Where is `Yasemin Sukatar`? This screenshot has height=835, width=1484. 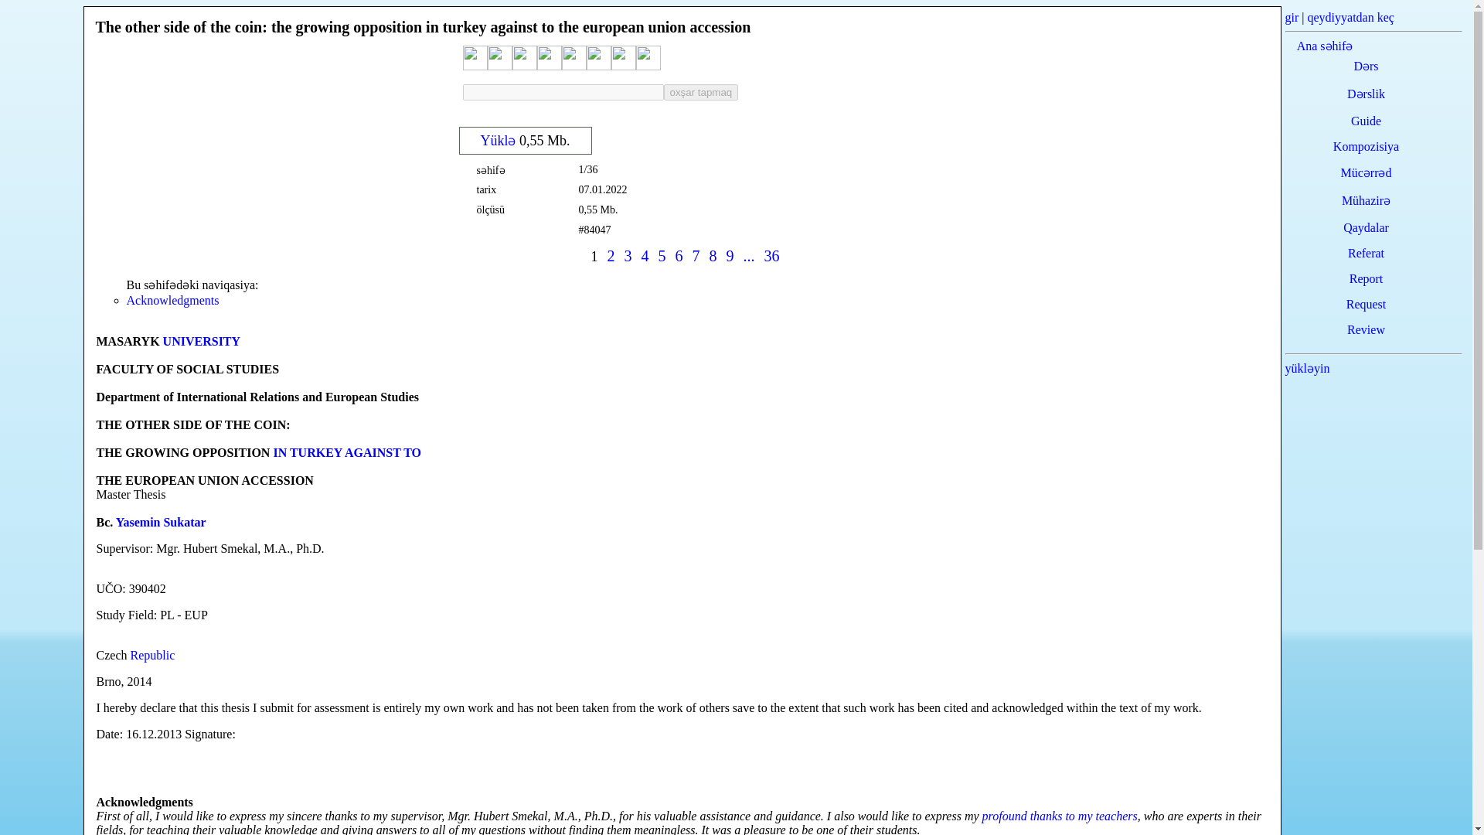 Yasemin Sukatar is located at coordinates (161, 522).